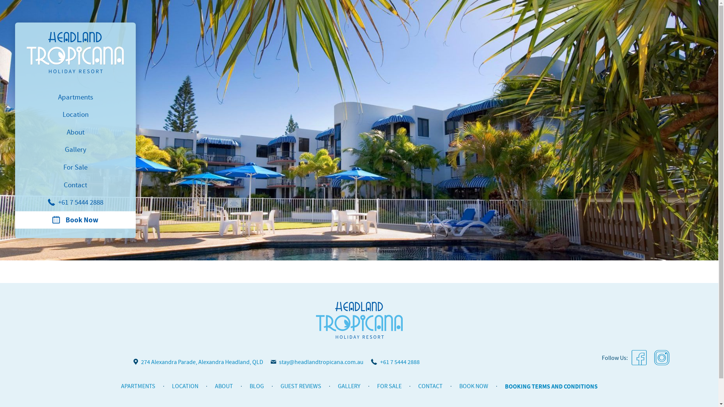  Describe the element at coordinates (75, 220) in the screenshot. I see `Book Now` at that location.